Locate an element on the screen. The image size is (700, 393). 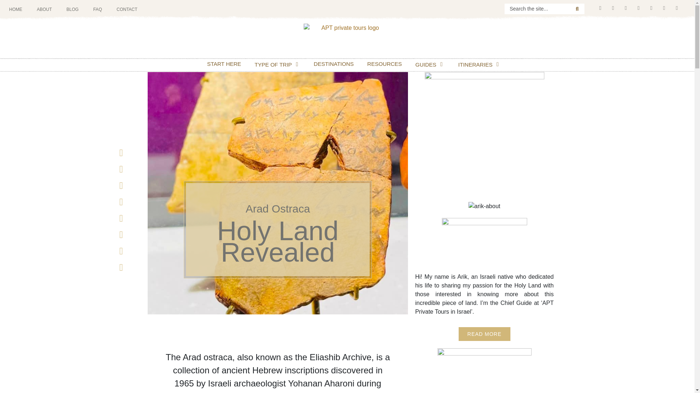
HOME is located at coordinates (15, 9).